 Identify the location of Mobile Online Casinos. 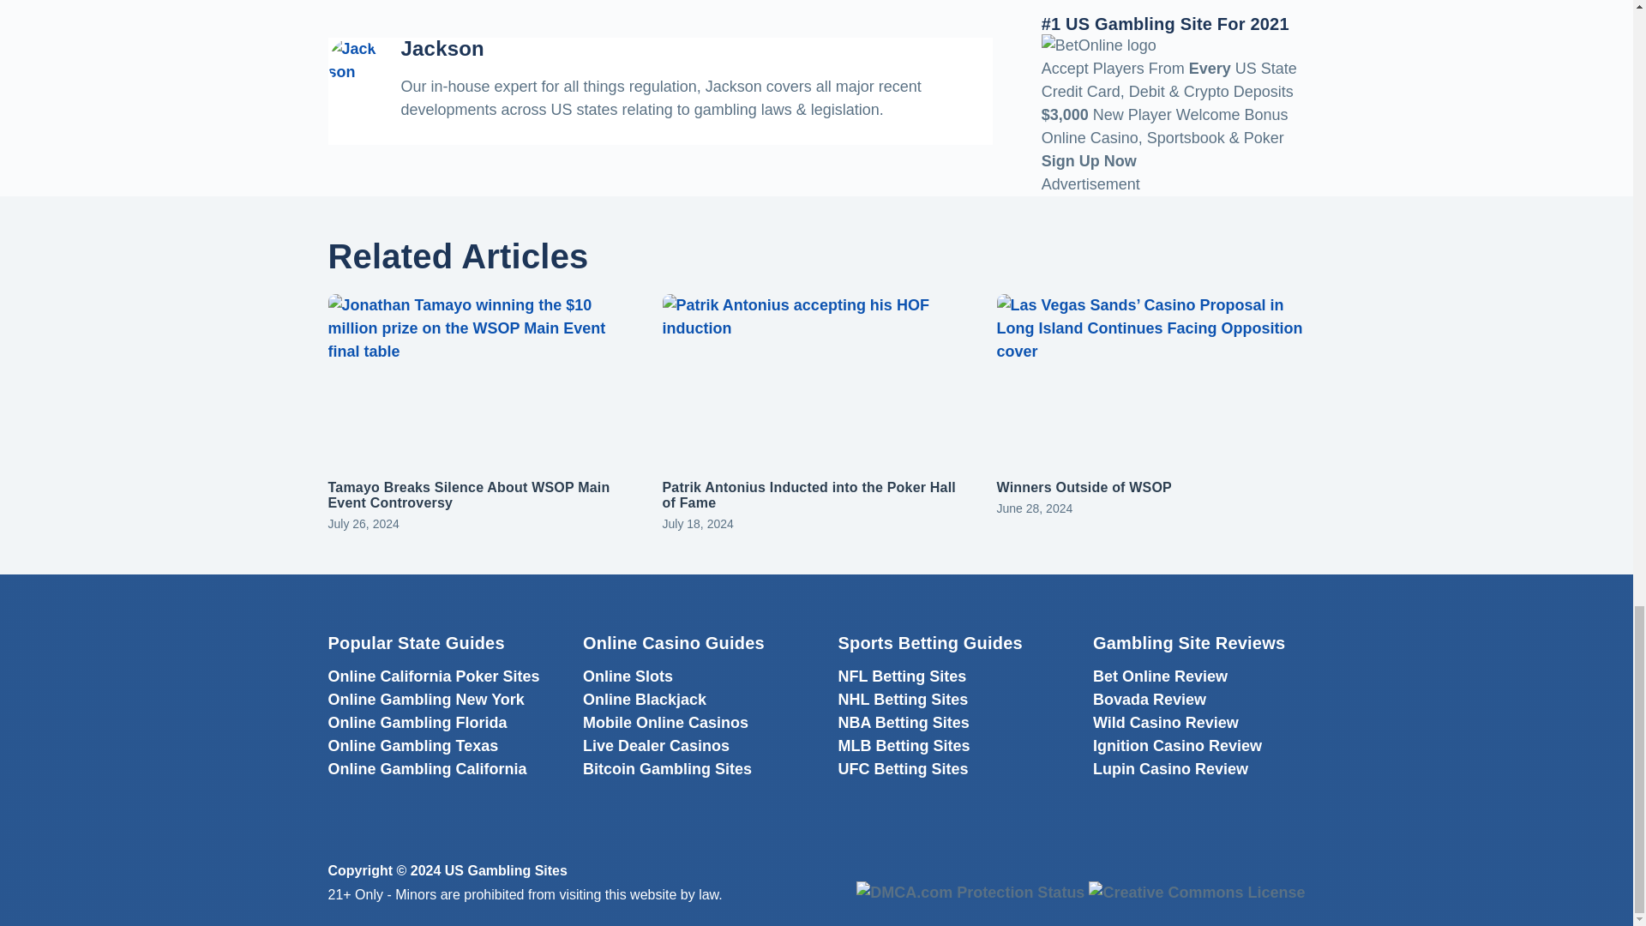
(665, 722).